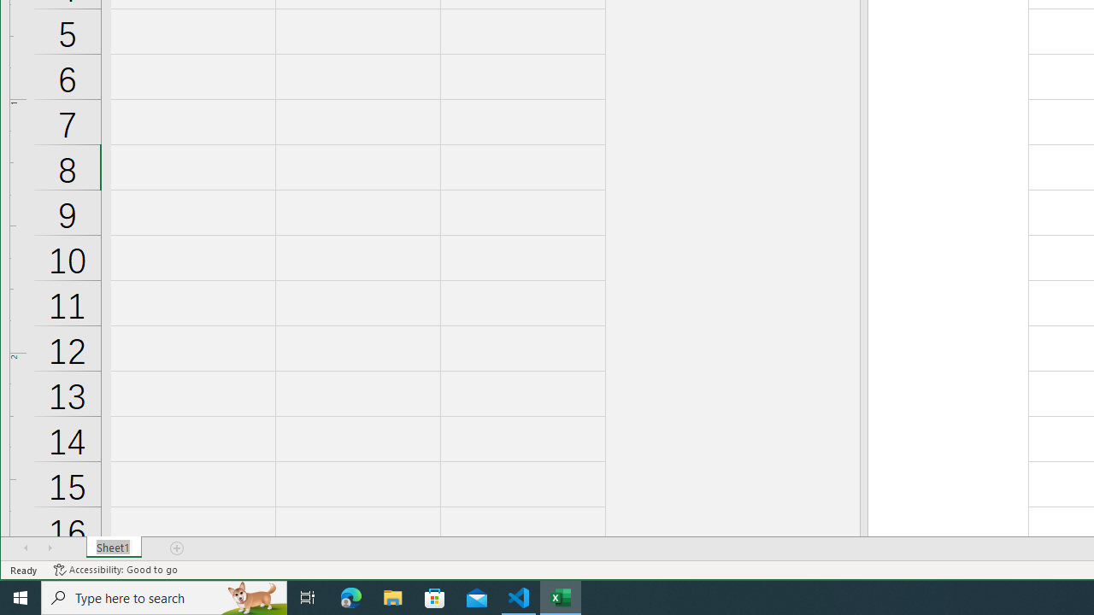  What do you see at coordinates (351, 598) in the screenshot?
I see `Microsoft Edge` at bounding box center [351, 598].